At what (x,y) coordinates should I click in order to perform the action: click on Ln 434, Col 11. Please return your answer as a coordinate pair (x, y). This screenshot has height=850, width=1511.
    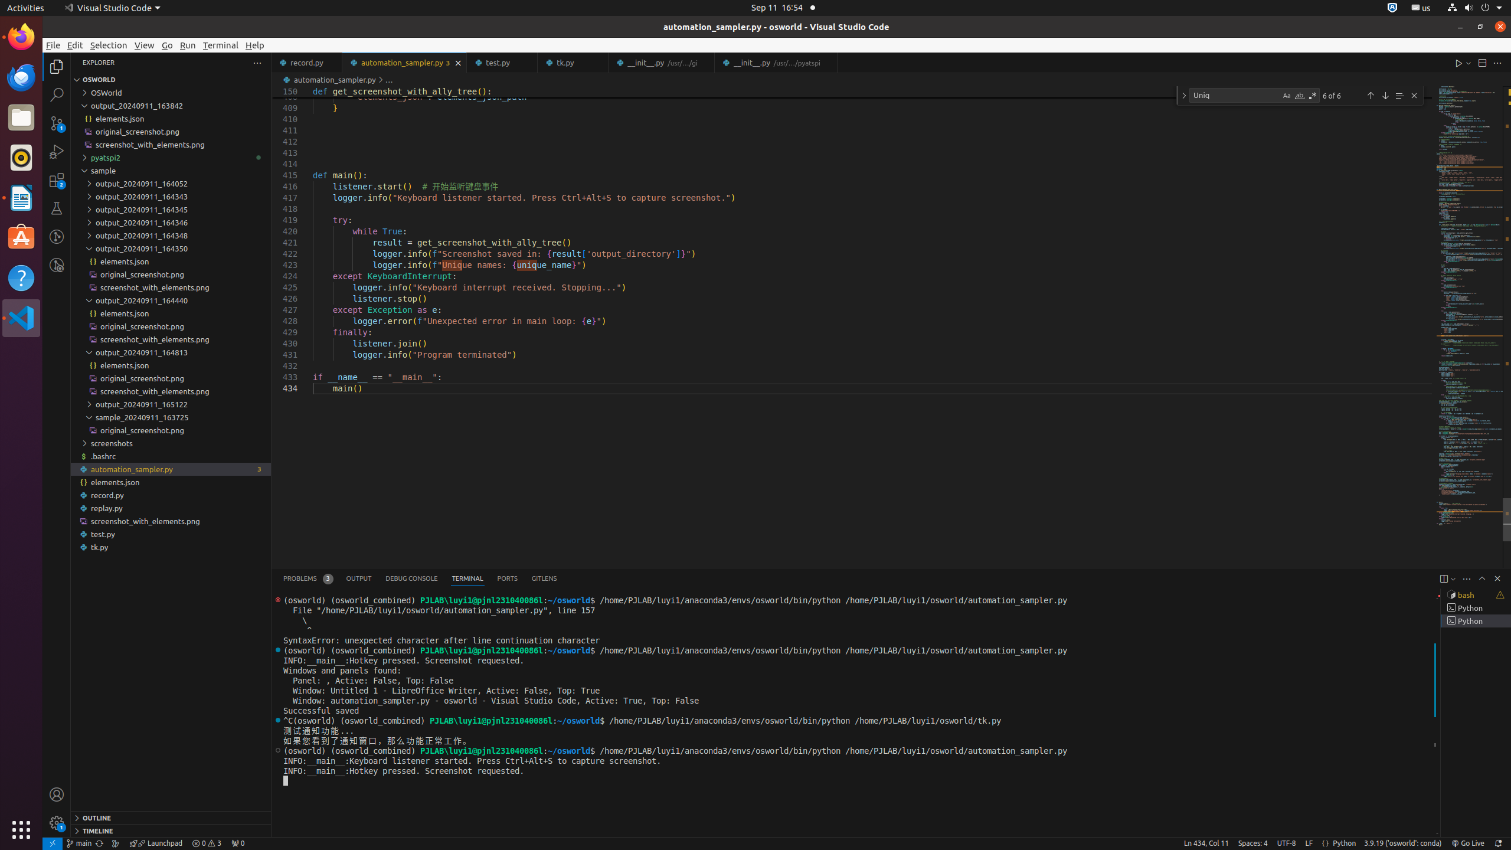
    Looking at the image, I should click on (1206, 844).